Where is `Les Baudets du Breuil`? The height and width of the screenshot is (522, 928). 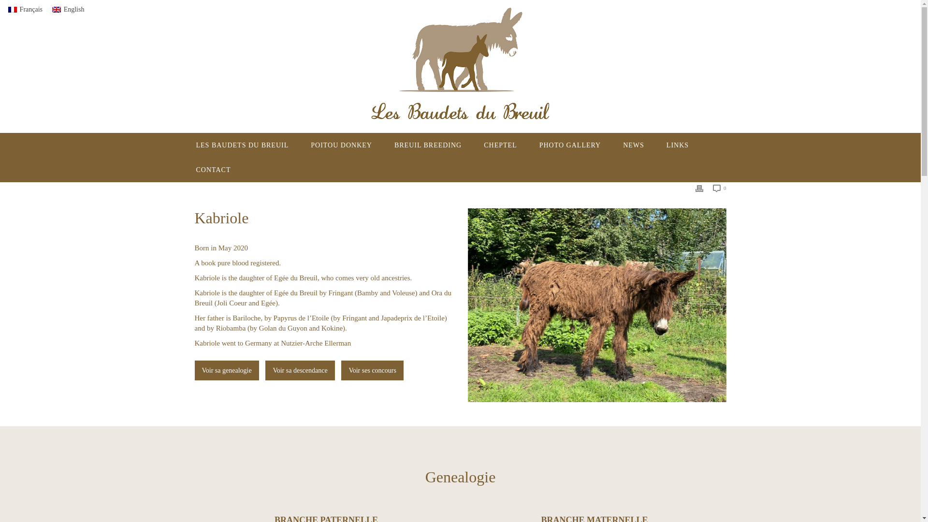 Les Baudets du Breuil is located at coordinates (460, 67).